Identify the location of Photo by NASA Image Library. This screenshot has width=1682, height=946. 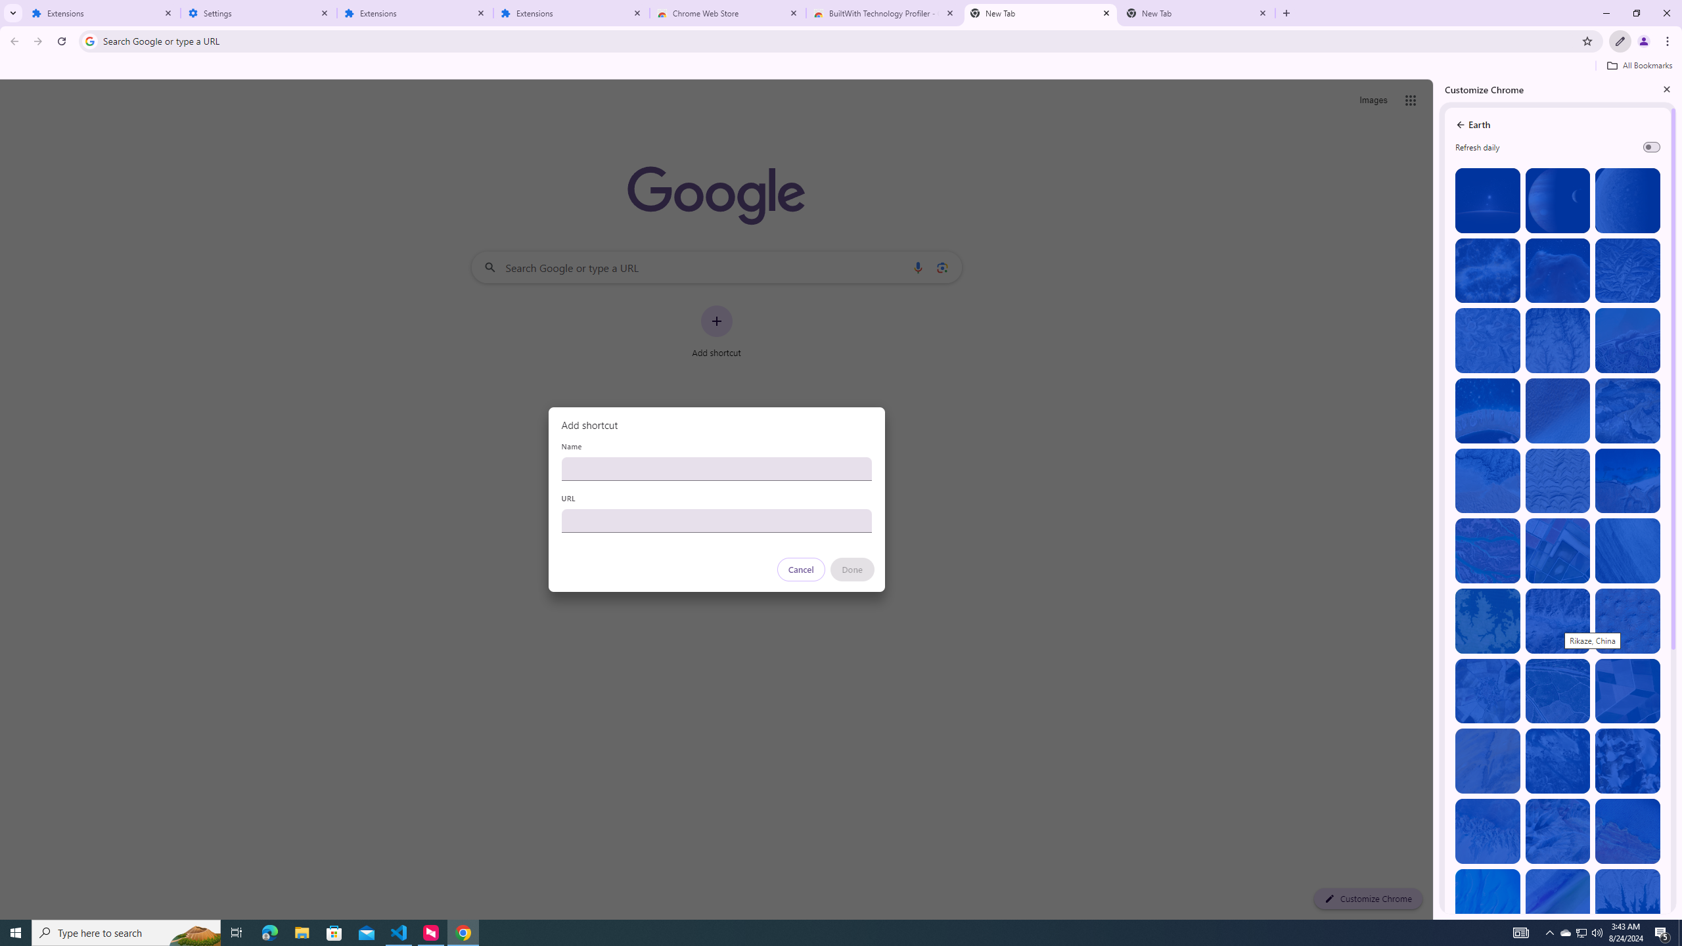
(1558, 271).